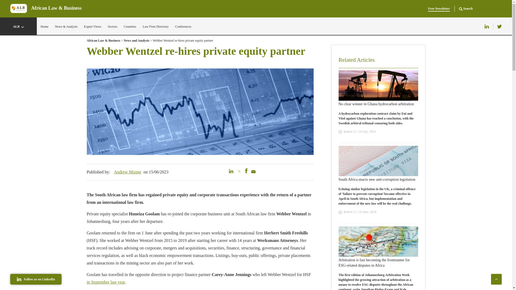  I want to click on South Africa enacts new anti-corruption legislation, so click(377, 179).